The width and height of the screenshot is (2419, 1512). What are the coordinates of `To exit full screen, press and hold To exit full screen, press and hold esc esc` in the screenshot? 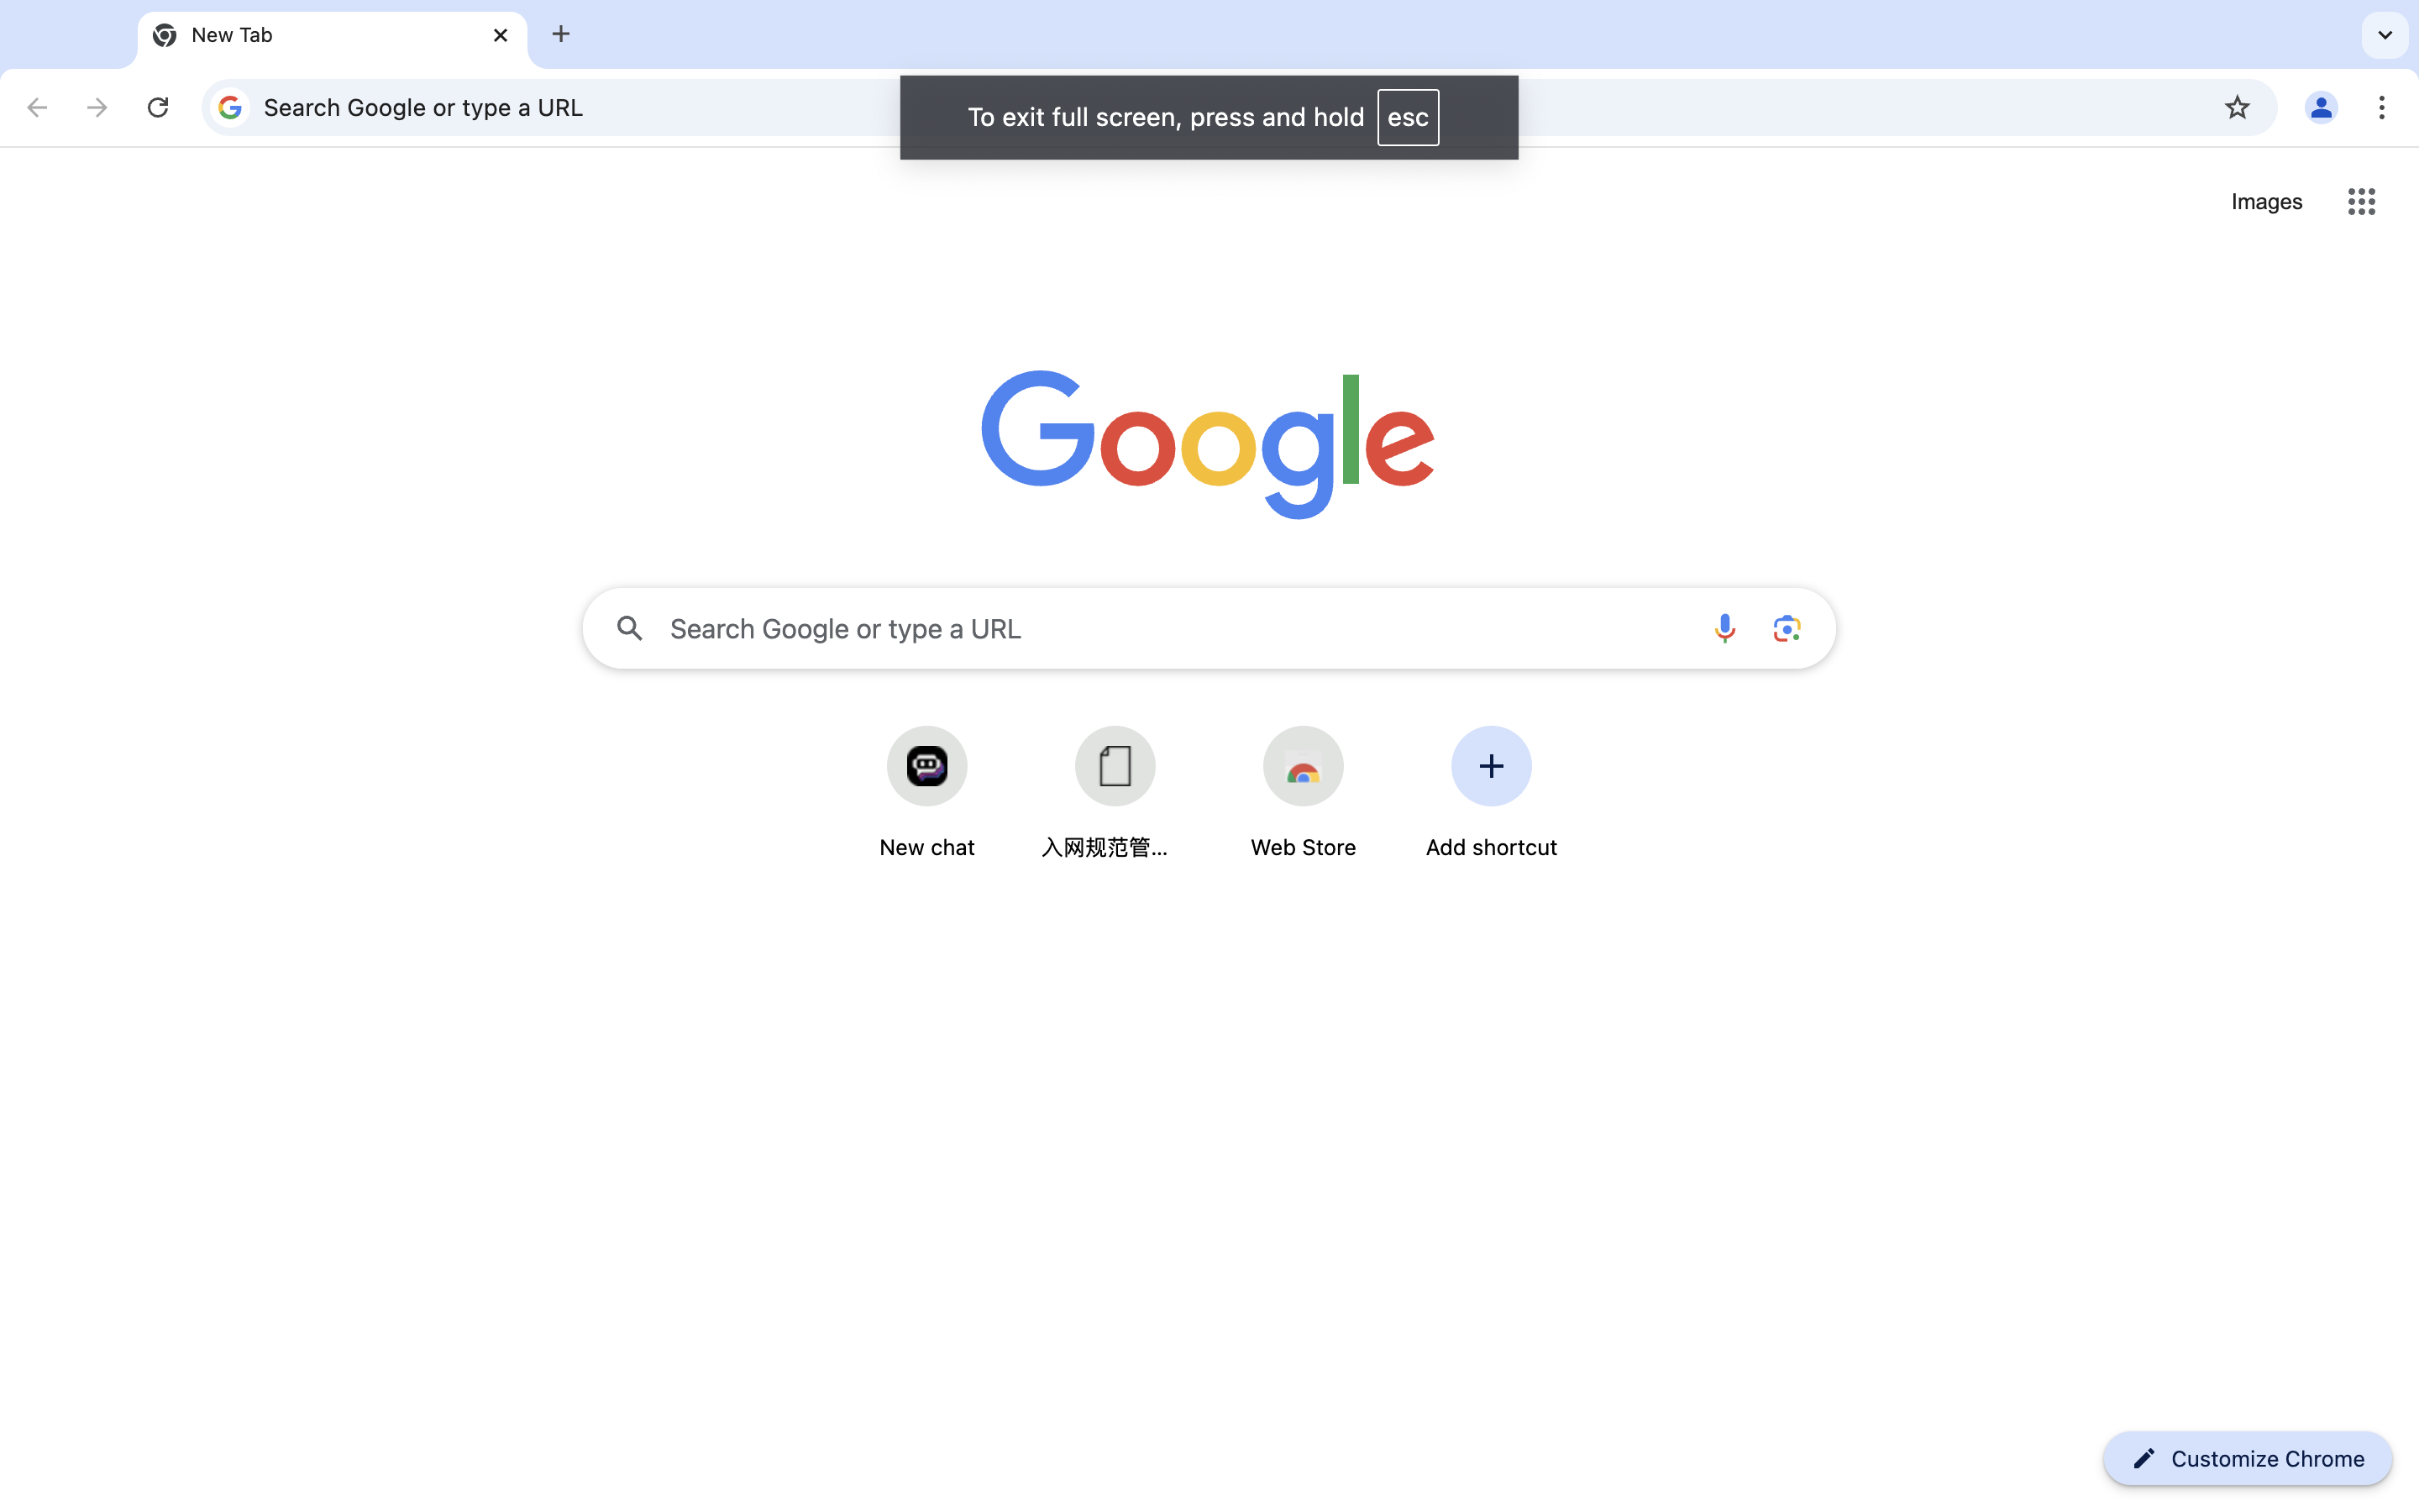 It's located at (1209, 118).